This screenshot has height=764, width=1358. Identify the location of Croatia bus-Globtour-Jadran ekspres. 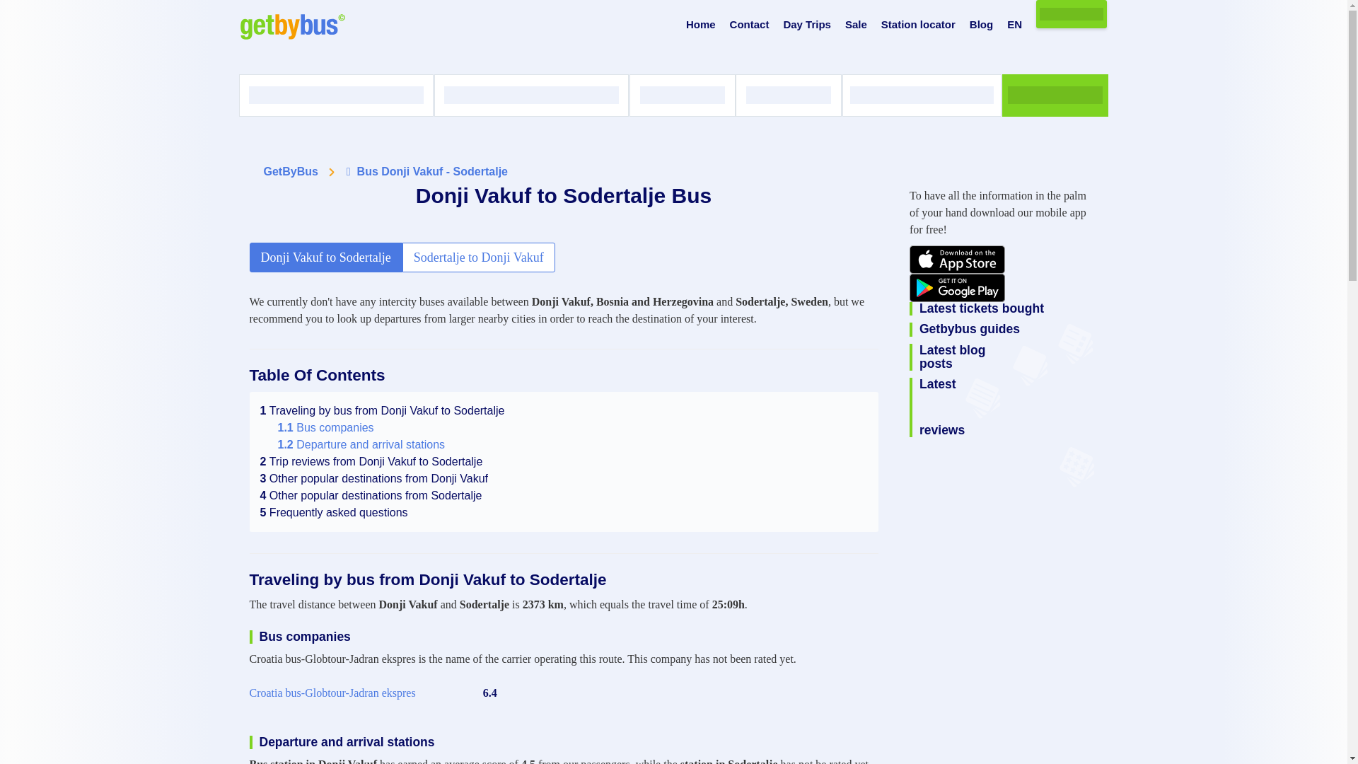
(332, 693).